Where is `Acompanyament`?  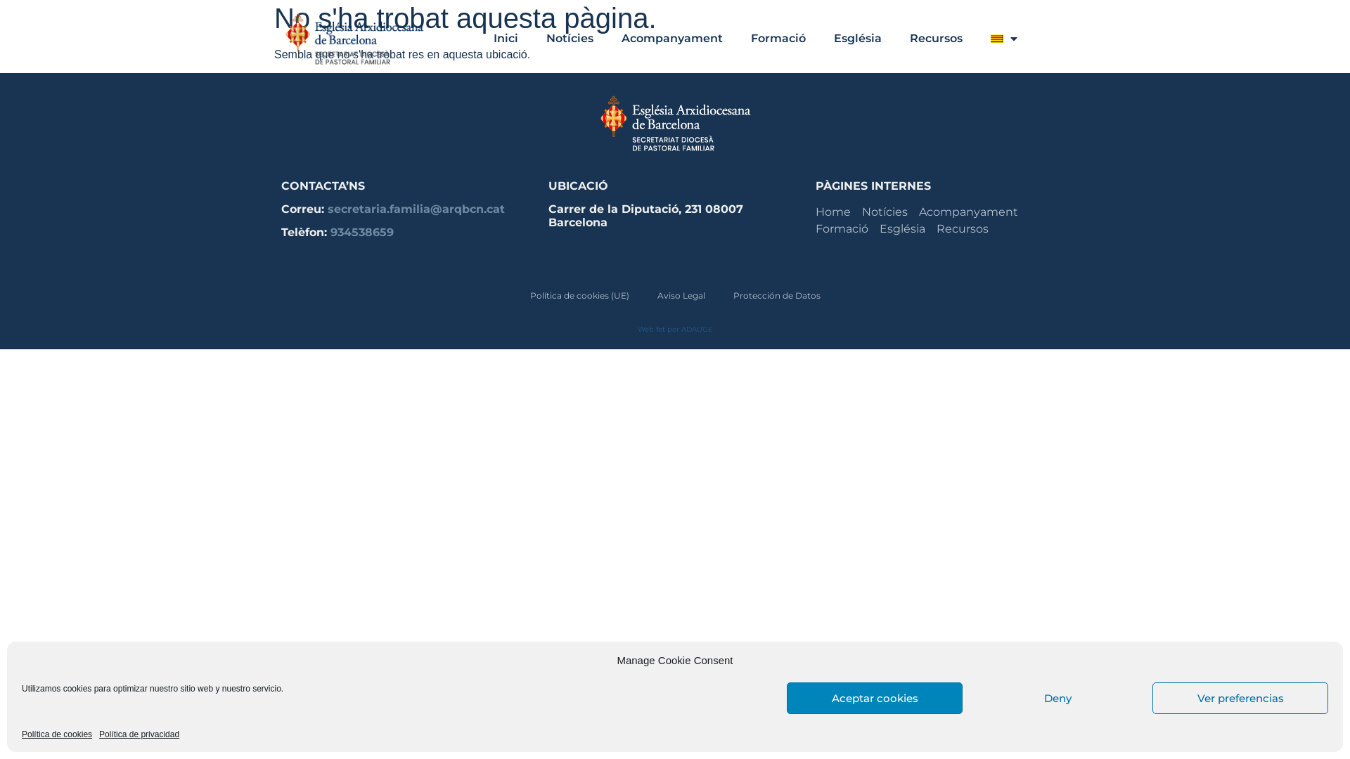 Acompanyament is located at coordinates (672, 38).